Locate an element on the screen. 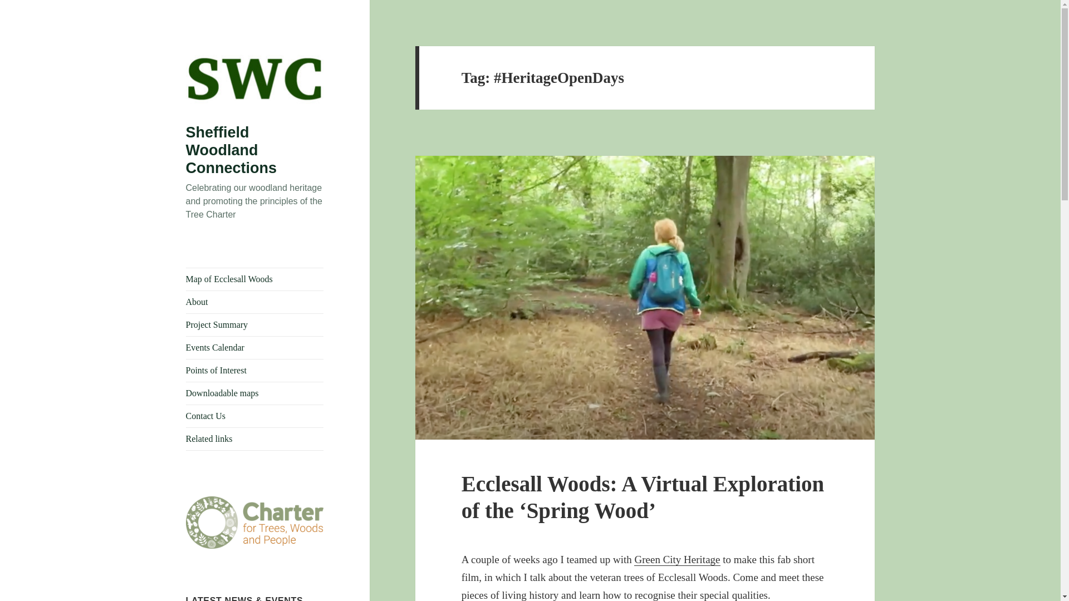  Map of Ecclesall Woods is located at coordinates (255, 279).